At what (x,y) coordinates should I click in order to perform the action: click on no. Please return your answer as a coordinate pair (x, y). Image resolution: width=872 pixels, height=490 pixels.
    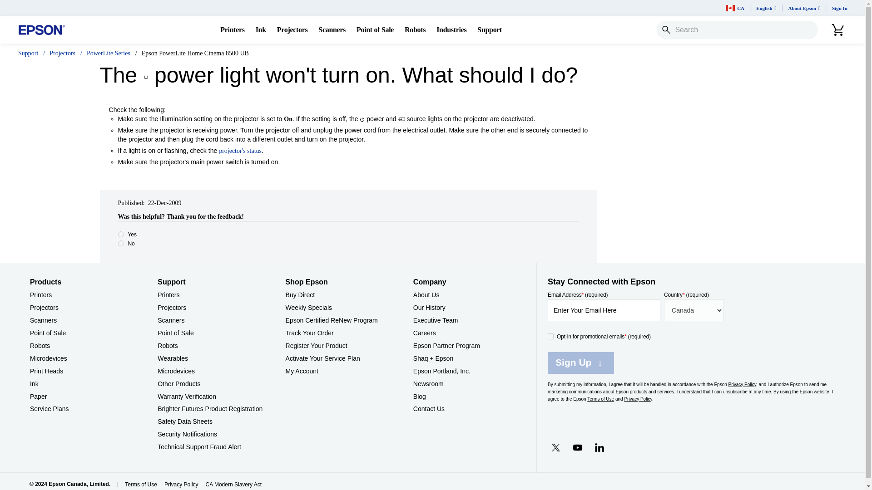
    Looking at the image, I should click on (121, 243).